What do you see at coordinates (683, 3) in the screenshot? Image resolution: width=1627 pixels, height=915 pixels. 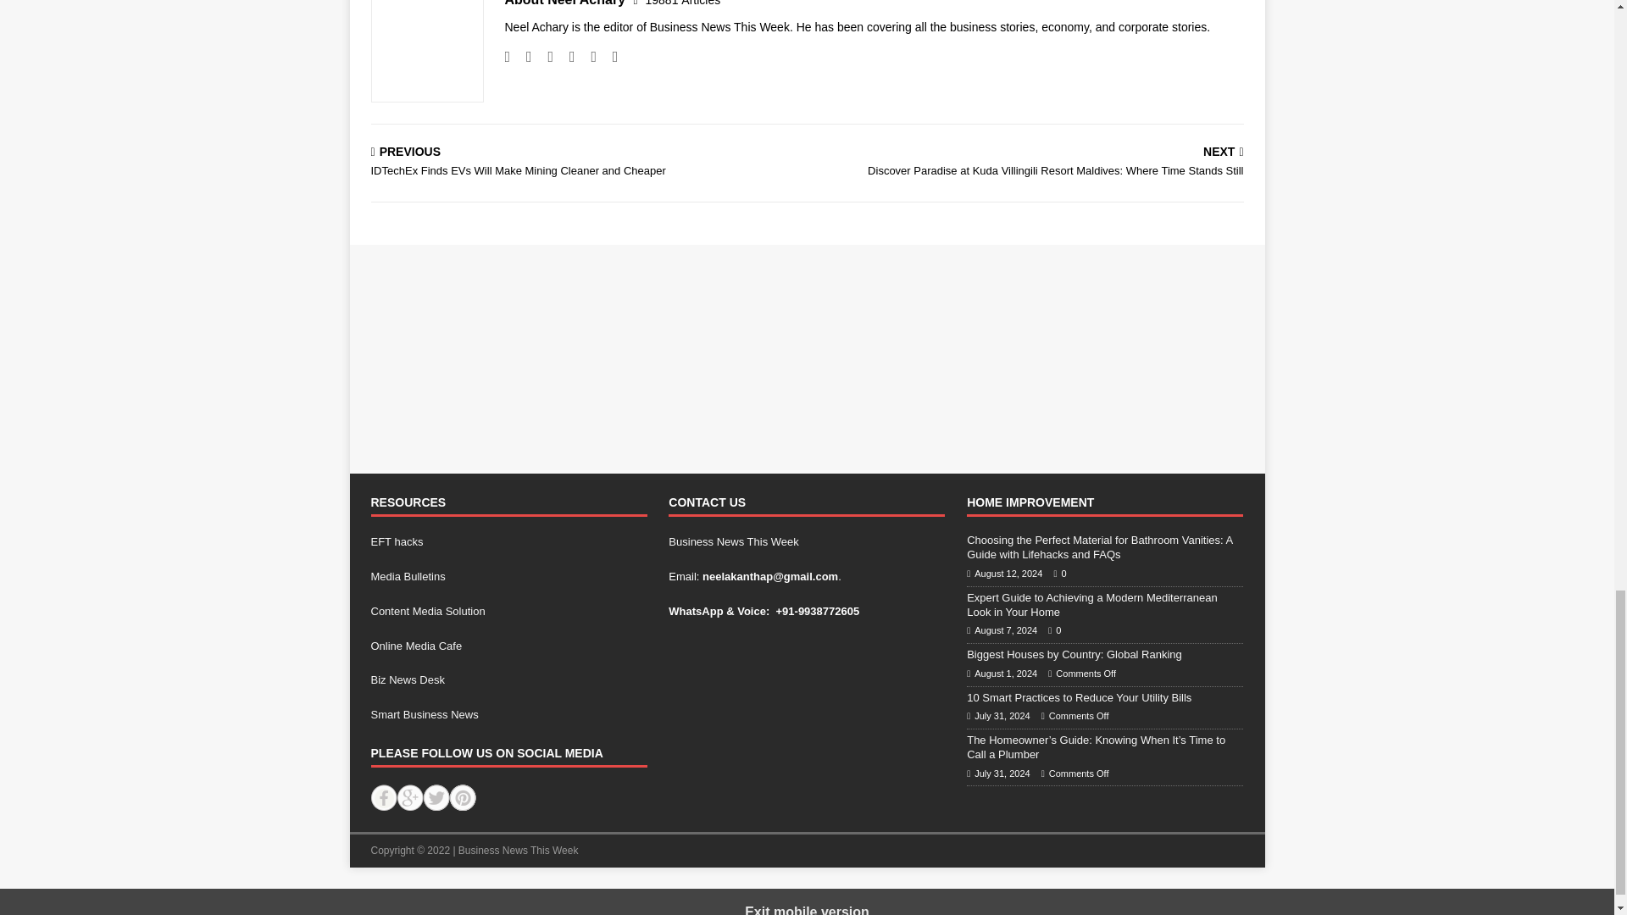 I see `More articles written by Neel Achary'` at bounding box center [683, 3].